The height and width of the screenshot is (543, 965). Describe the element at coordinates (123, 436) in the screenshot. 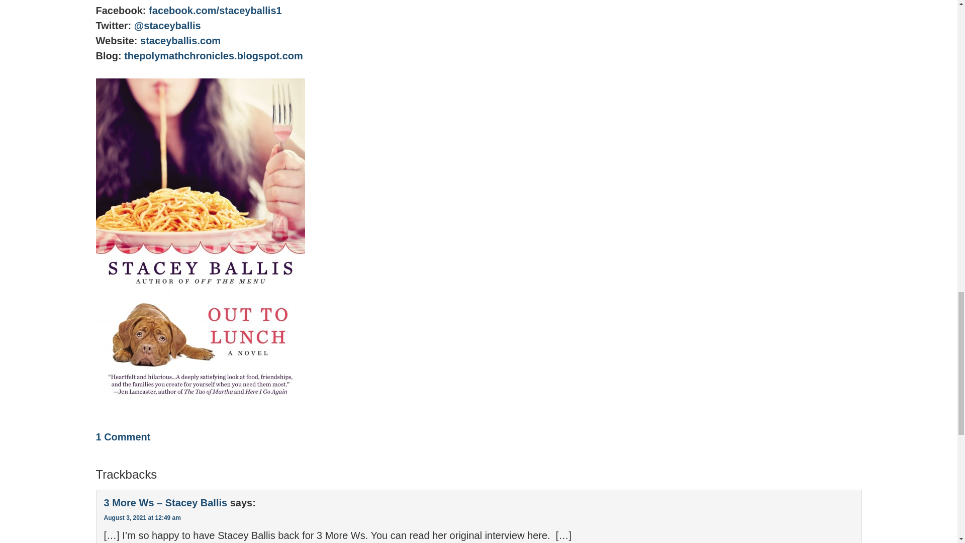

I see `1 Comment` at that location.